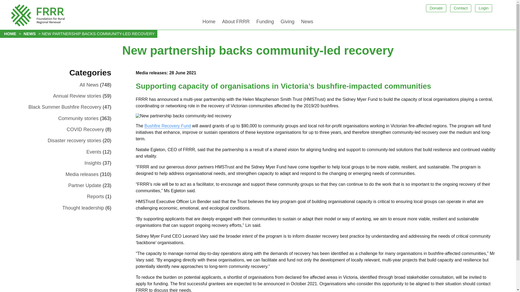 The height and width of the screenshot is (292, 520). I want to click on Home, so click(209, 23).